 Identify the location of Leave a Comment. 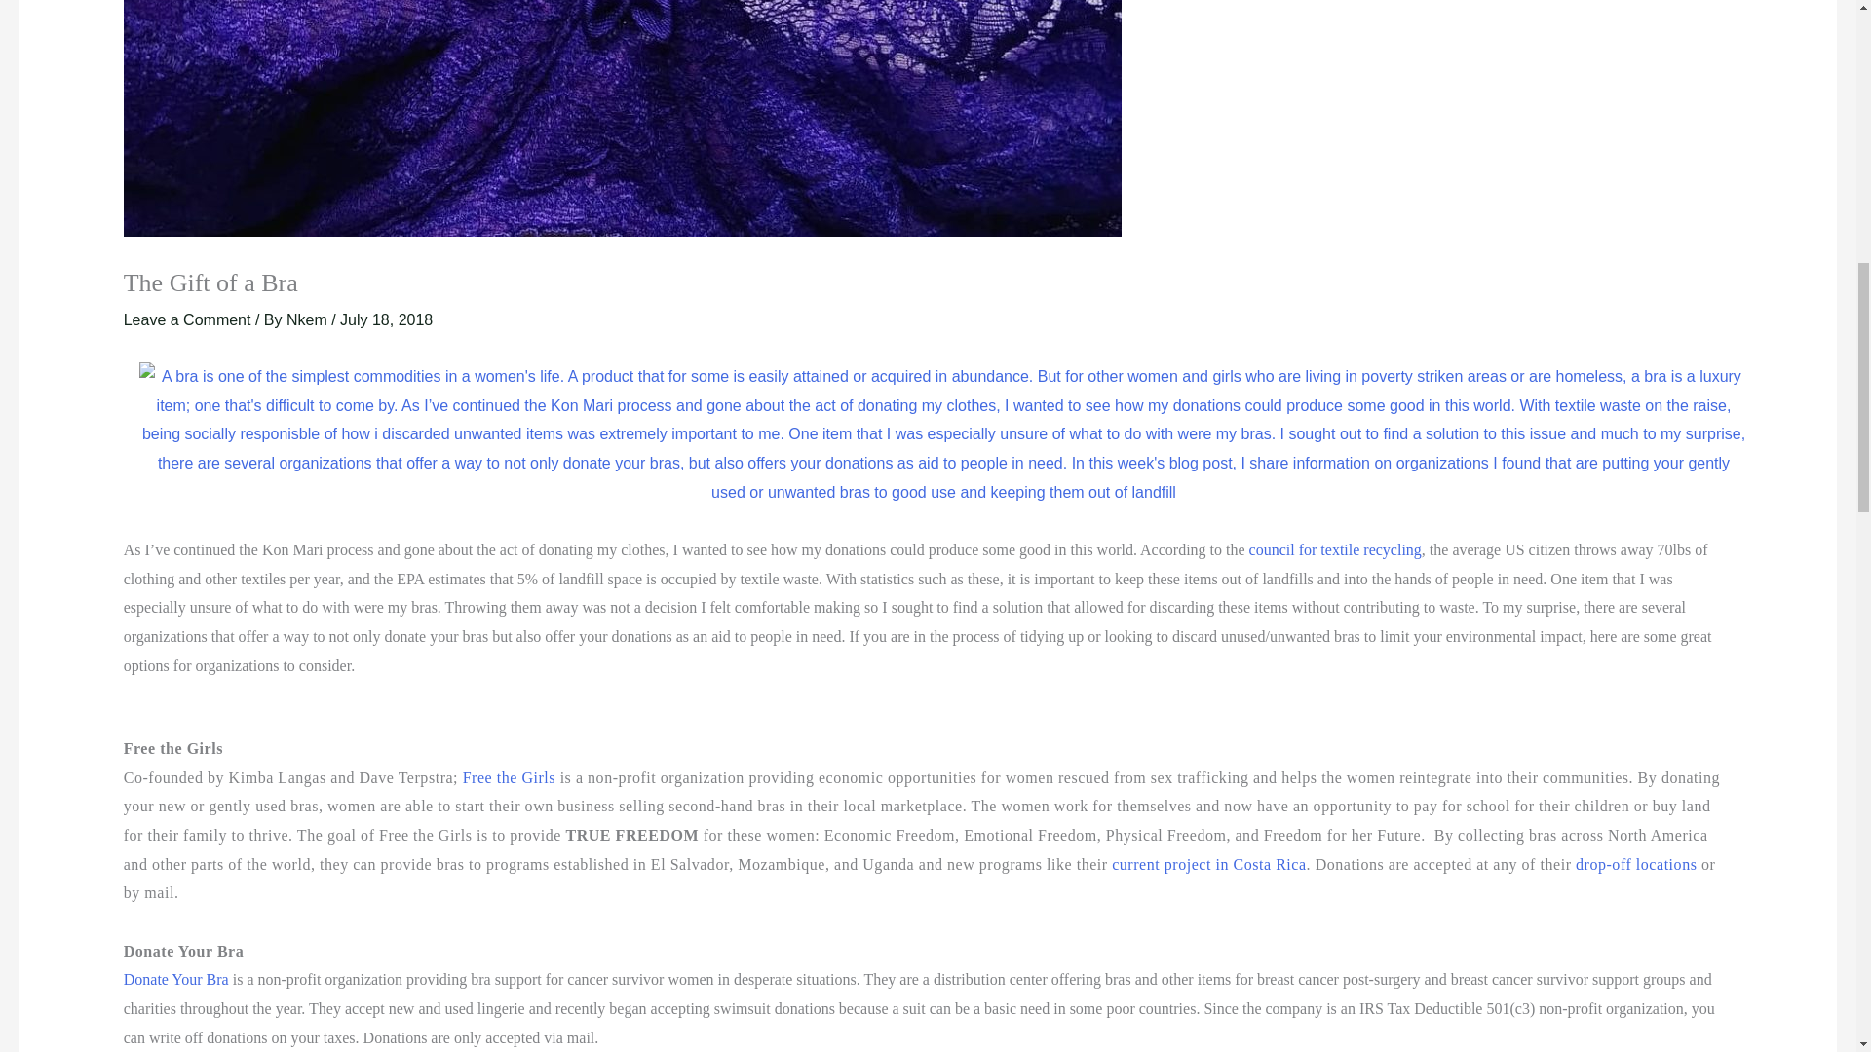
(187, 319).